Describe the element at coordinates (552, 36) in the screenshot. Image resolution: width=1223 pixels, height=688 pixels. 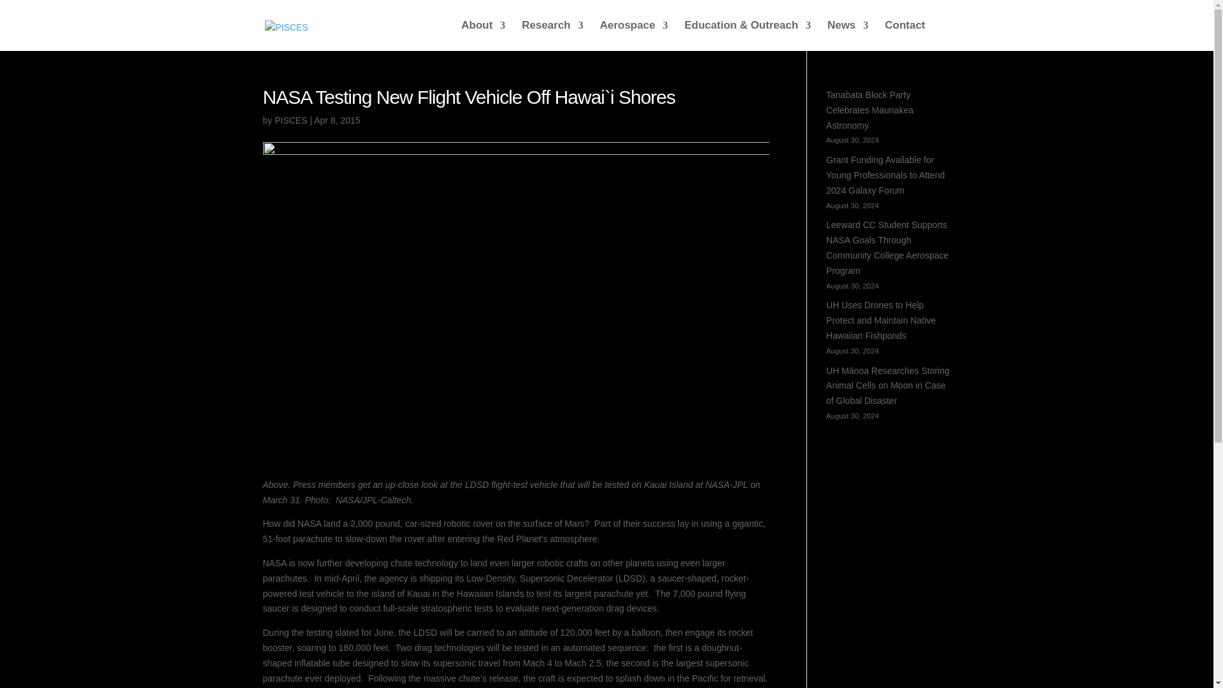
I see `Research` at that location.